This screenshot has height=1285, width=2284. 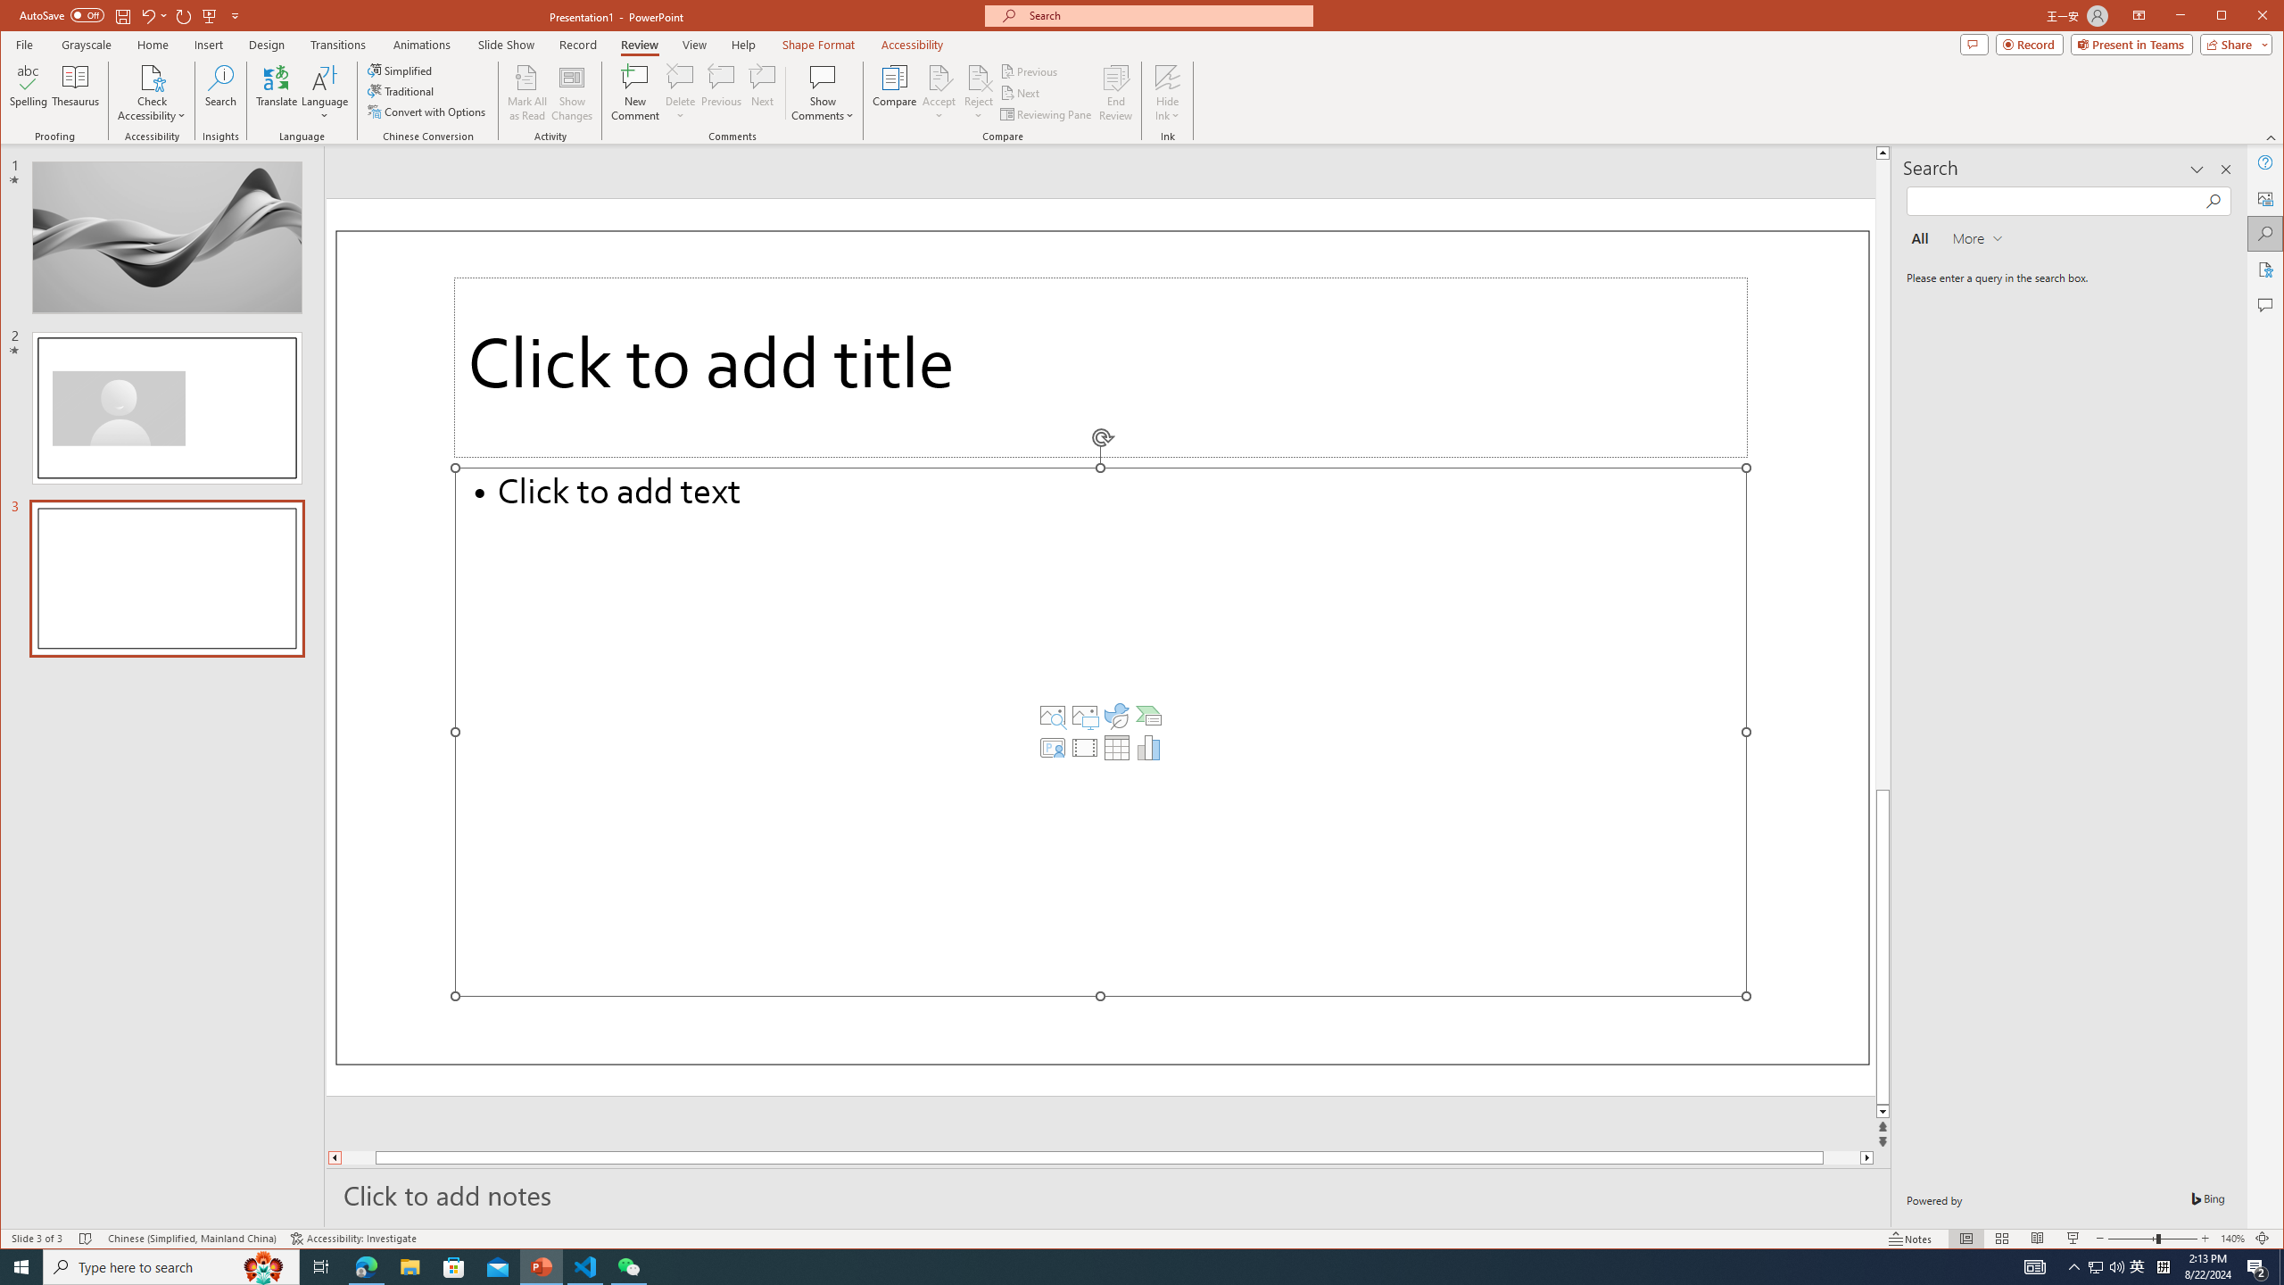 I want to click on Traditional, so click(x=403, y=91).